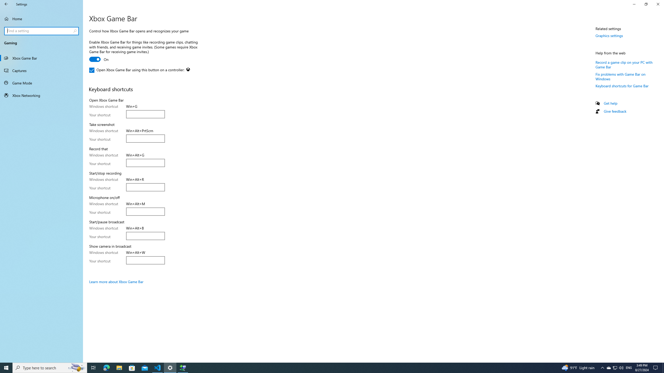 This screenshot has width=664, height=373. Describe the element at coordinates (41, 83) in the screenshot. I see `Game Mode` at that location.